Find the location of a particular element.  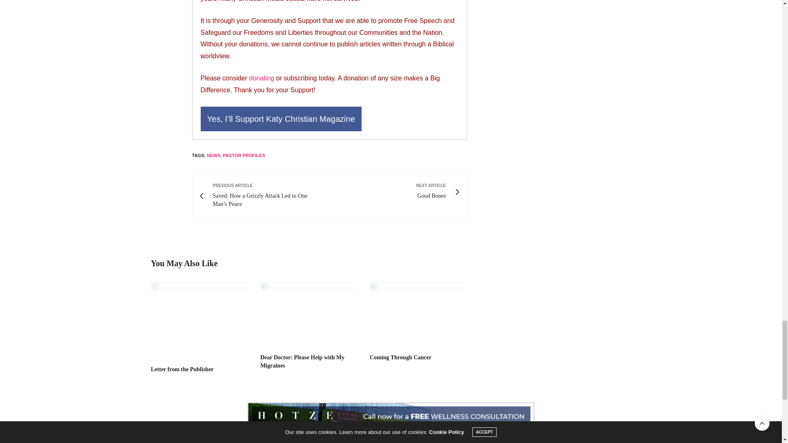

Letter from the Publisher is located at coordinates (199, 319).